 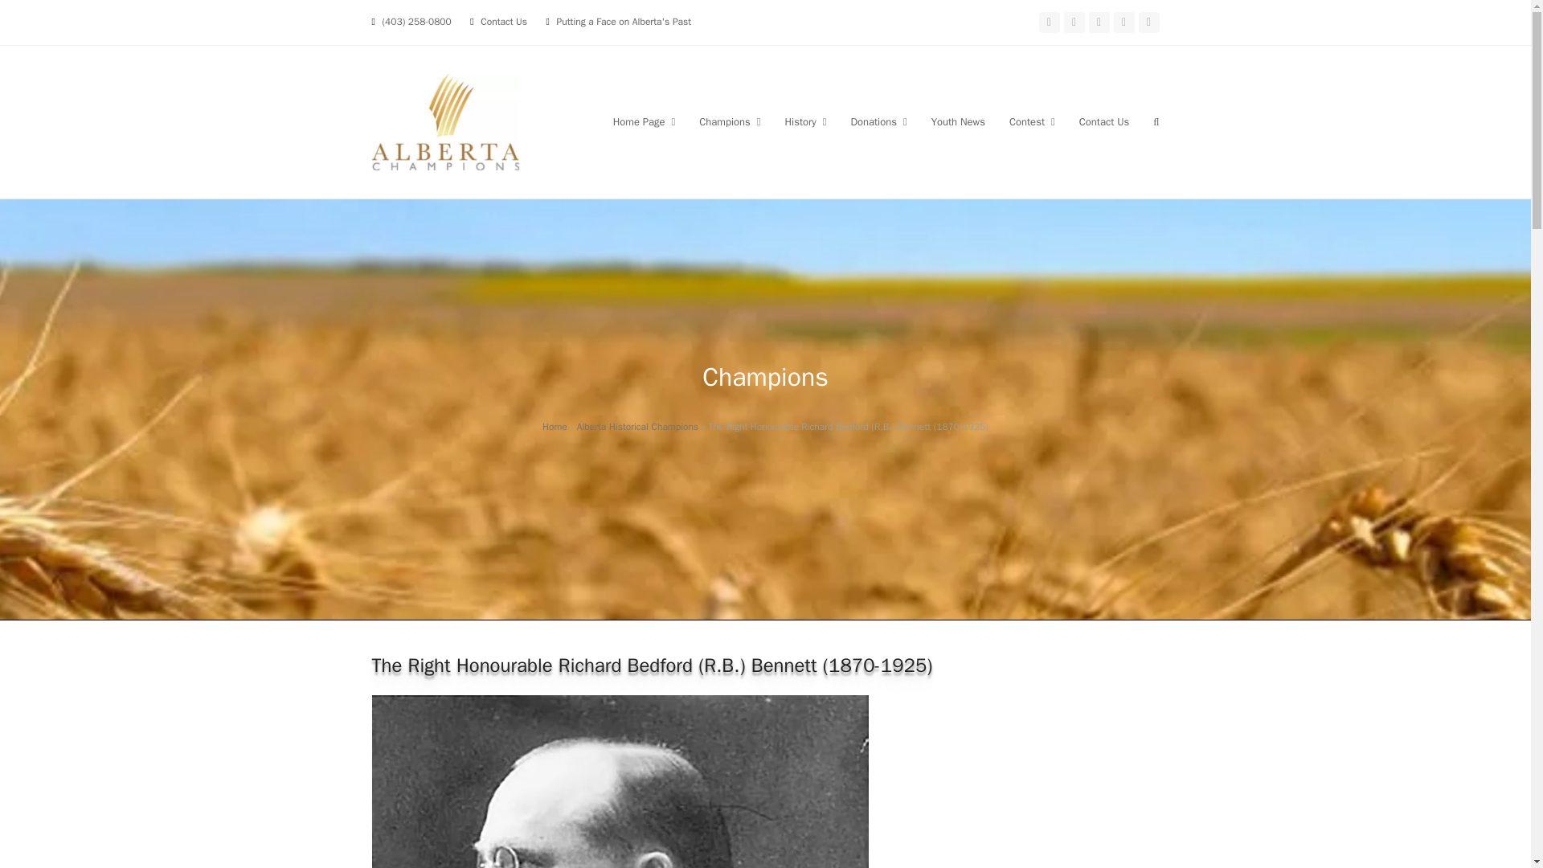 What do you see at coordinates (415, 21) in the screenshot?
I see `CLICK to dial us, from your Smartphone` at bounding box center [415, 21].